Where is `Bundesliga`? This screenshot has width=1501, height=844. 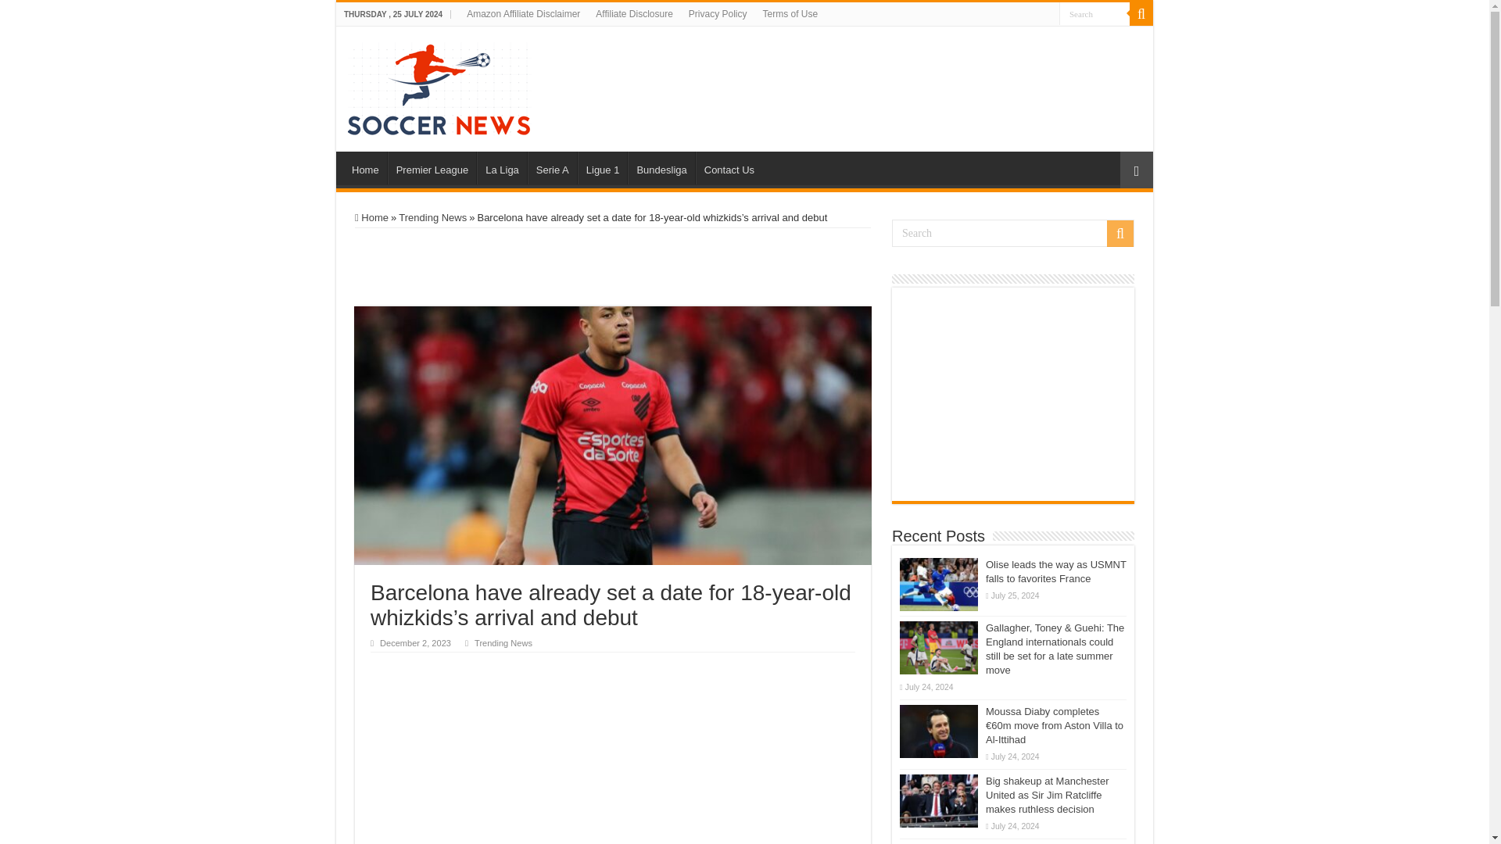
Bundesliga is located at coordinates (660, 168).